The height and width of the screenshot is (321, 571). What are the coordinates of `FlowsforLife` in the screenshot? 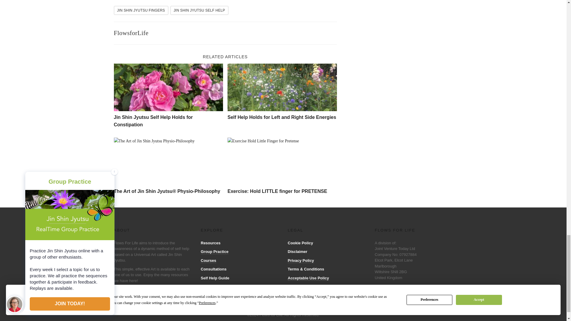 It's located at (131, 33).